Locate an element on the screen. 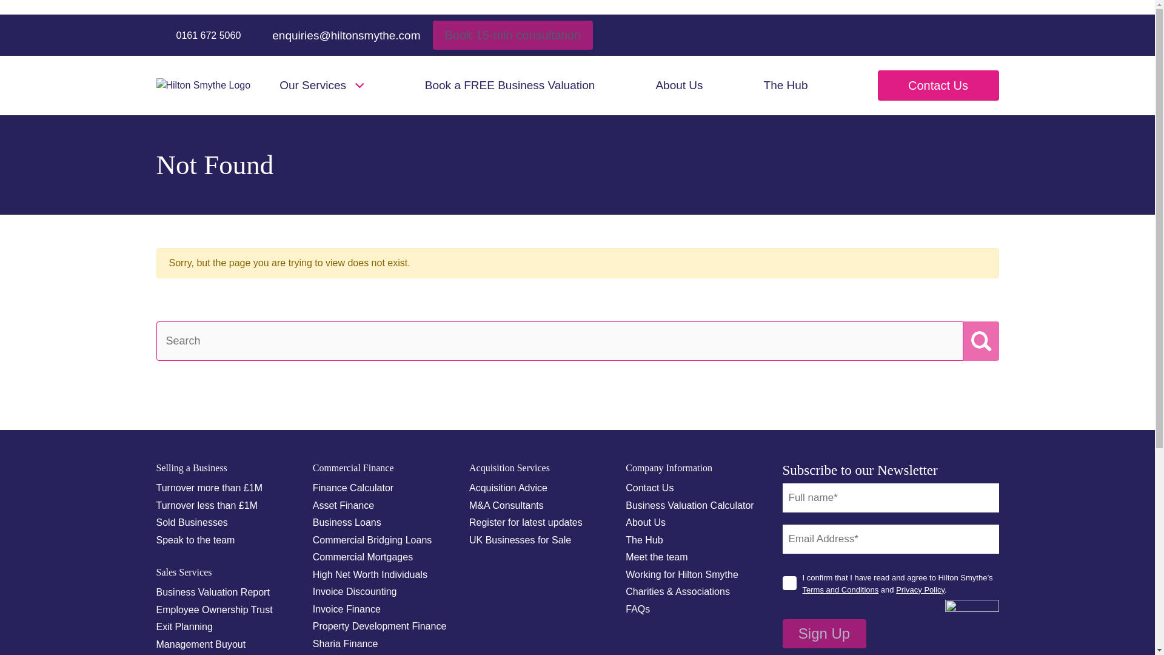  Our Services is located at coordinates (321, 86).